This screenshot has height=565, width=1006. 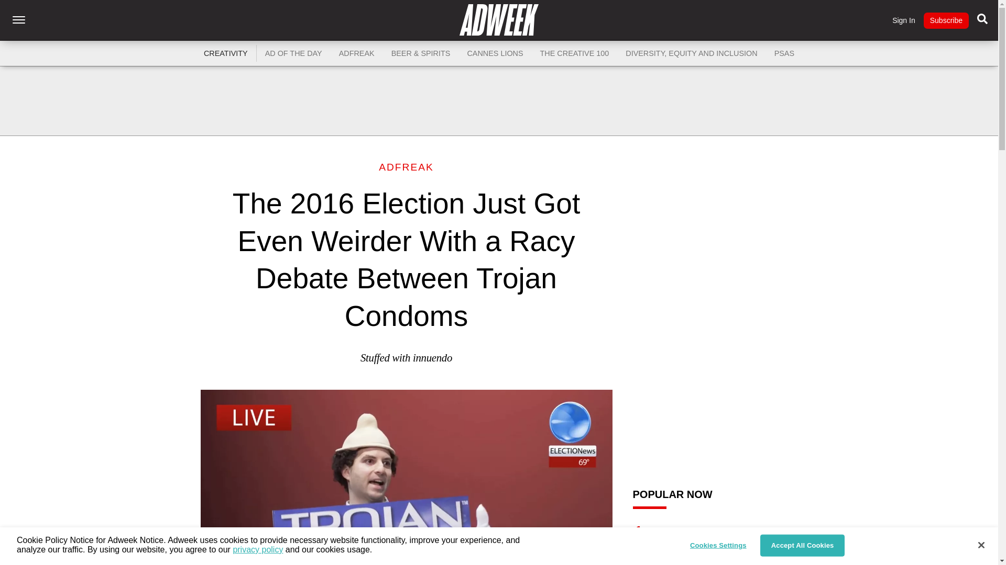 What do you see at coordinates (784, 53) in the screenshot?
I see `PSAS` at bounding box center [784, 53].